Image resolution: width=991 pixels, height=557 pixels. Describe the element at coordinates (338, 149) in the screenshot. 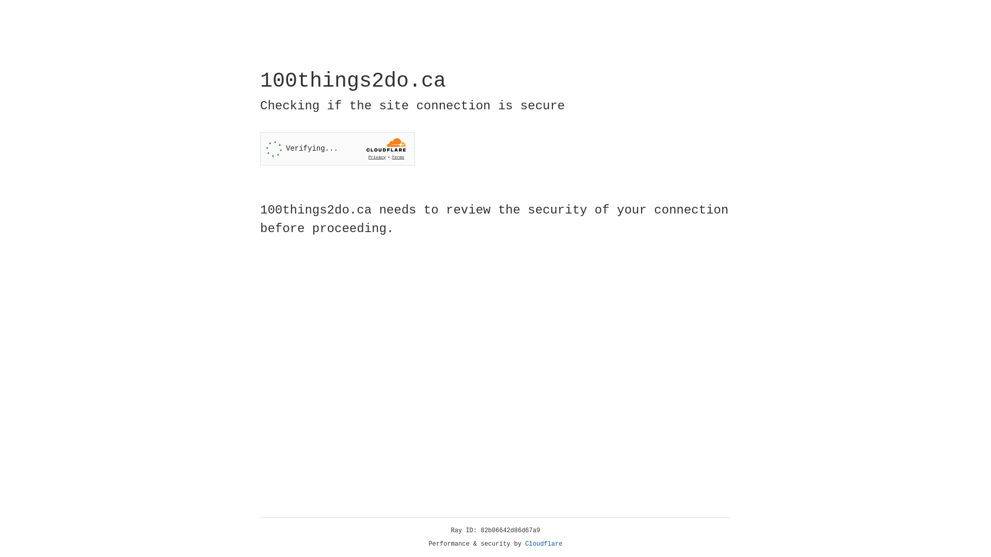

I see `Widget containing a Cloudflare security challenge` at that location.